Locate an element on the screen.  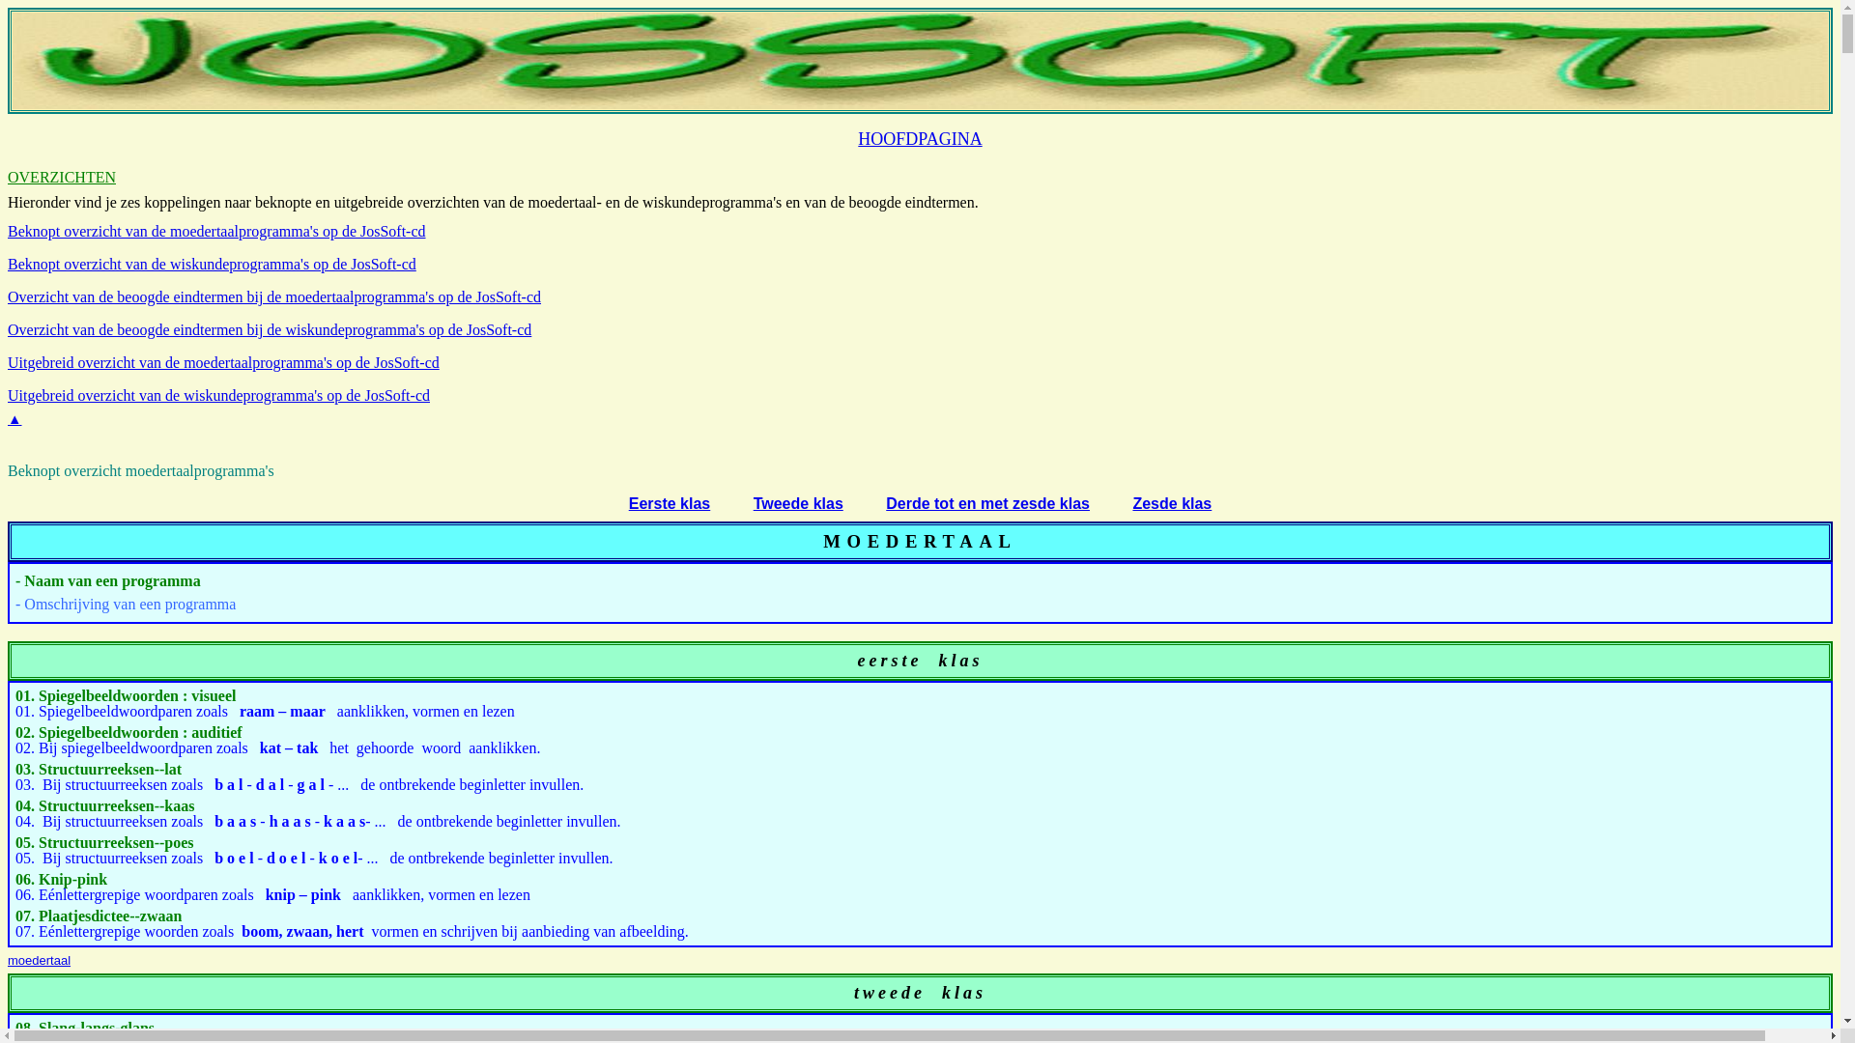
moedertaal is located at coordinates (39, 960).